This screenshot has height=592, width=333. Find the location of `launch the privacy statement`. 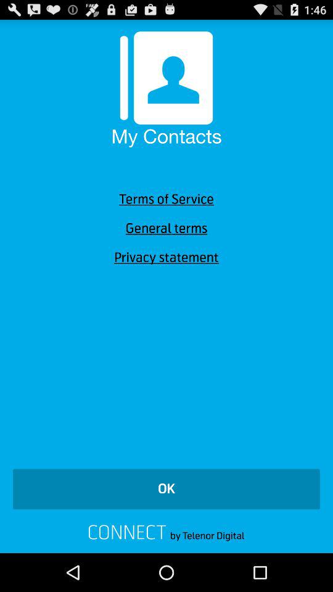

launch the privacy statement is located at coordinates (166, 258).